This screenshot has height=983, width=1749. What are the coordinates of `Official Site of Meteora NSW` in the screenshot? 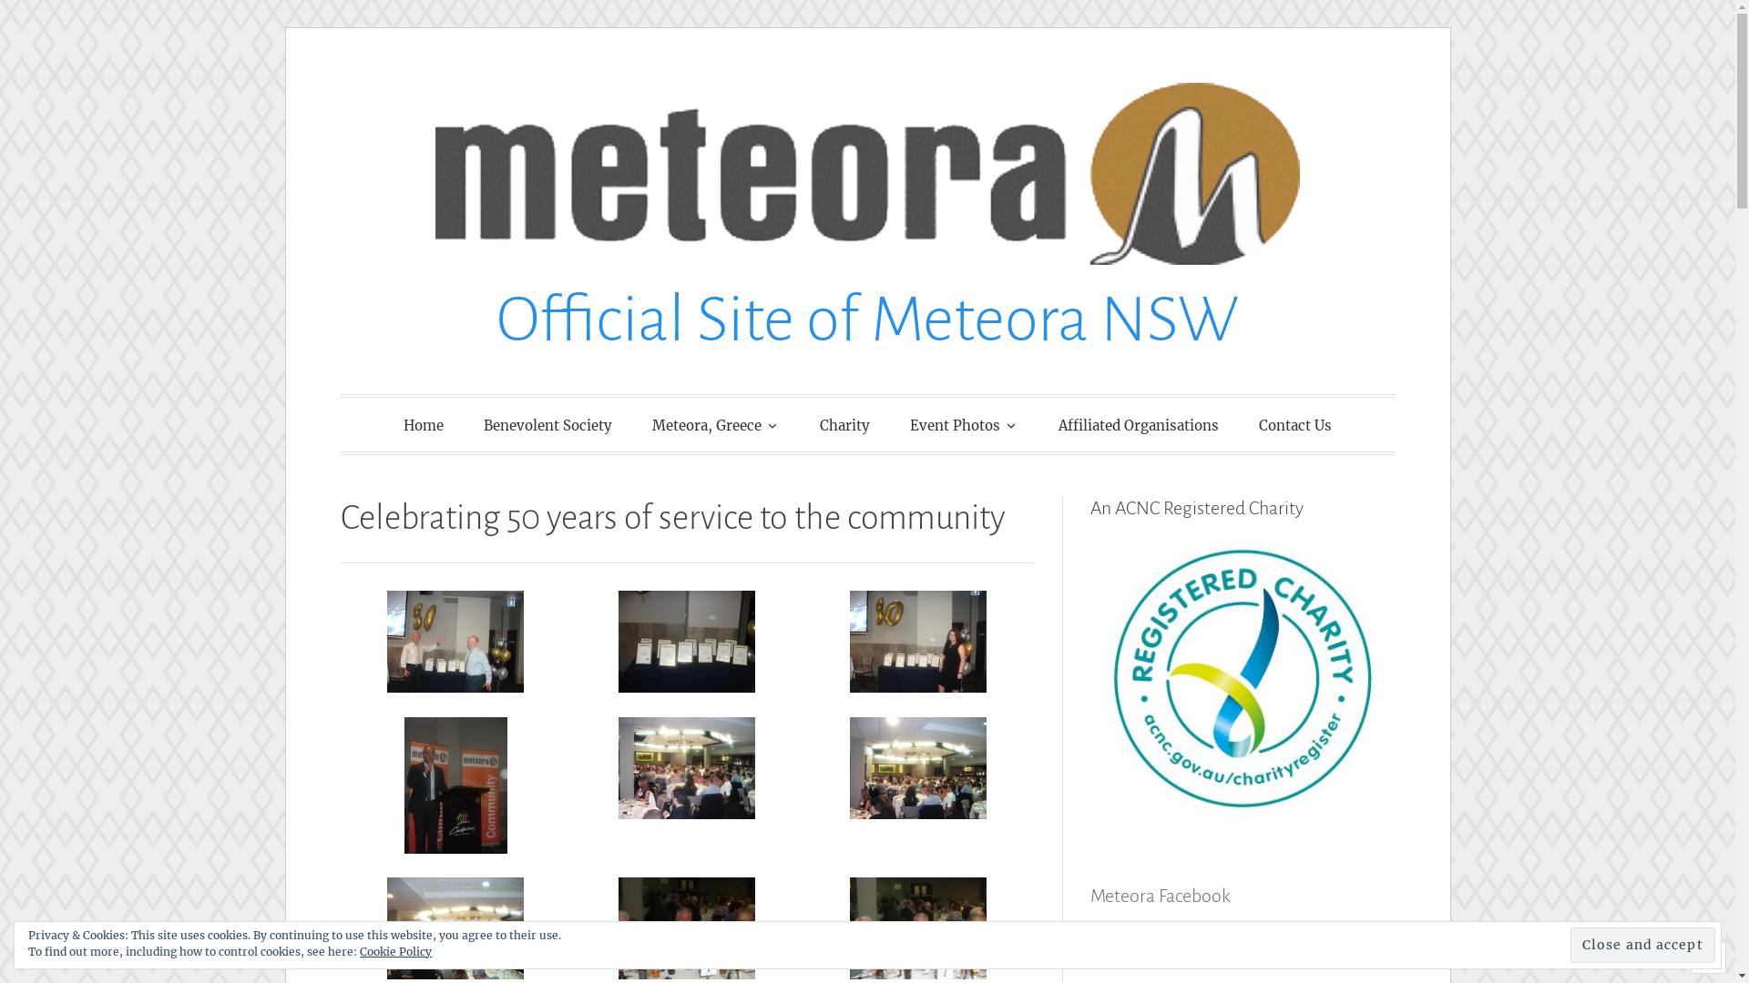 It's located at (867, 320).